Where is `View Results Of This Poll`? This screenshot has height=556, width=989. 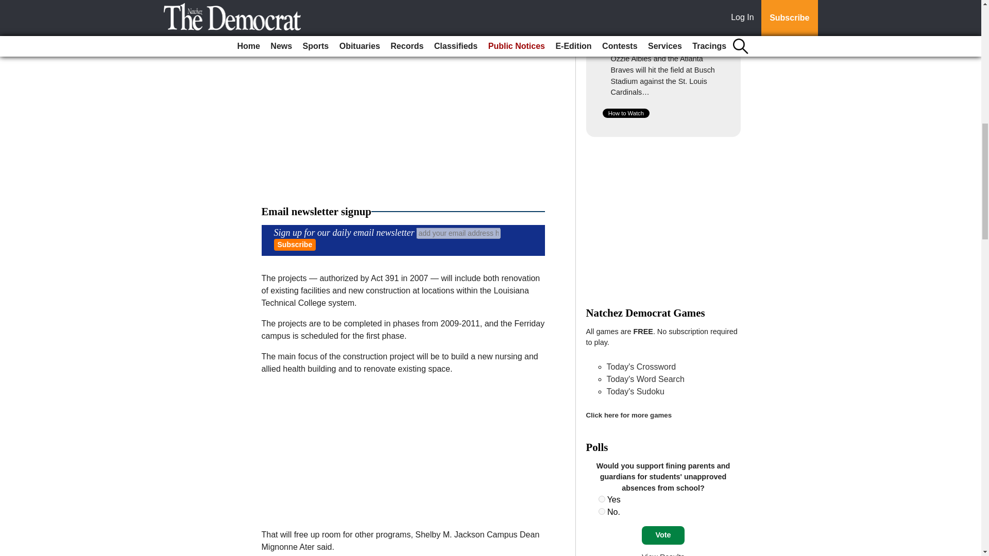 View Results Of This Poll is located at coordinates (663, 554).